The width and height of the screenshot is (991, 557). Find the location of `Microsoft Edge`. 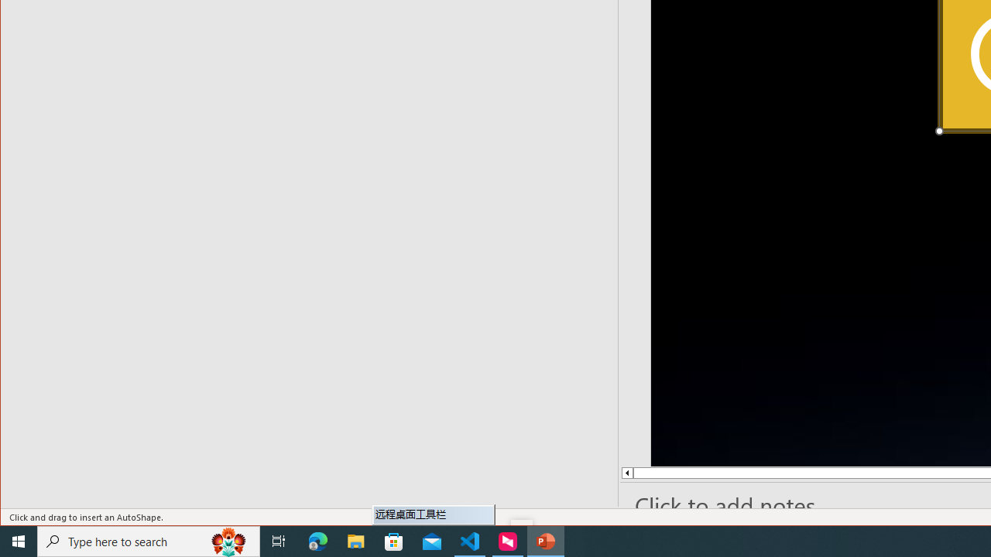

Microsoft Edge is located at coordinates (318, 542).